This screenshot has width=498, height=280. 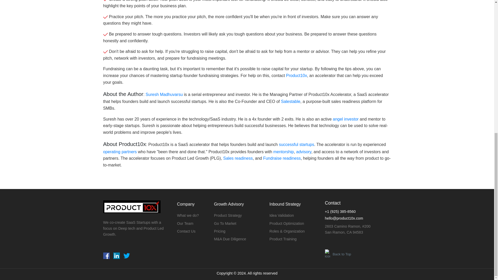 What do you see at coordinates (120, 152) in the screenshot?
I see `operating partners` at bounding box center [120, 152].